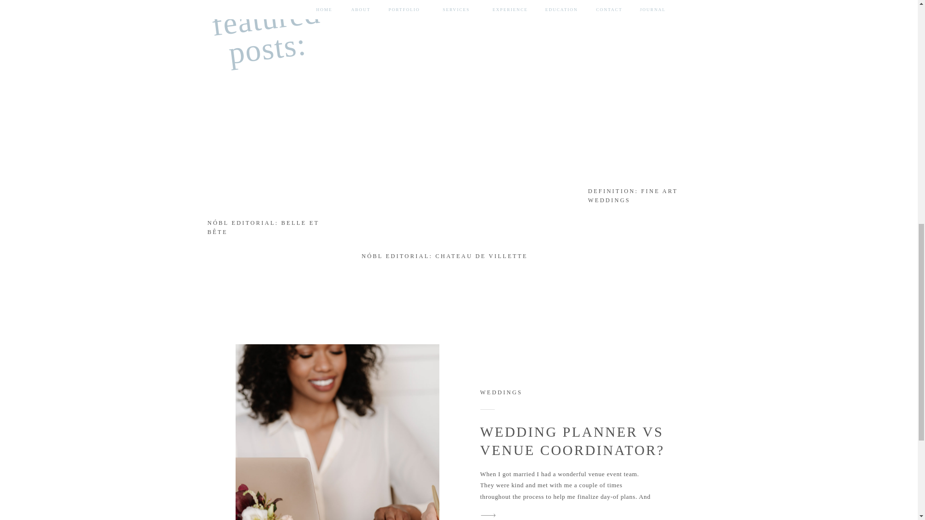  What do you see at coordinates (702, 237) in the screenshot?
I see `arrow` at bounding box center [702, 237].